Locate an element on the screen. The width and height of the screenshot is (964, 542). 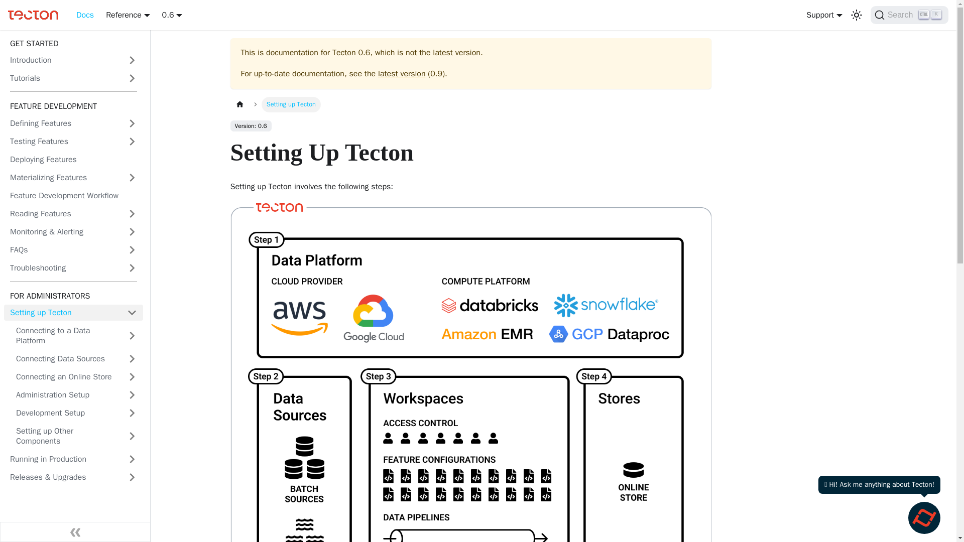
Materializing Features is located at coordinates (62, 178).